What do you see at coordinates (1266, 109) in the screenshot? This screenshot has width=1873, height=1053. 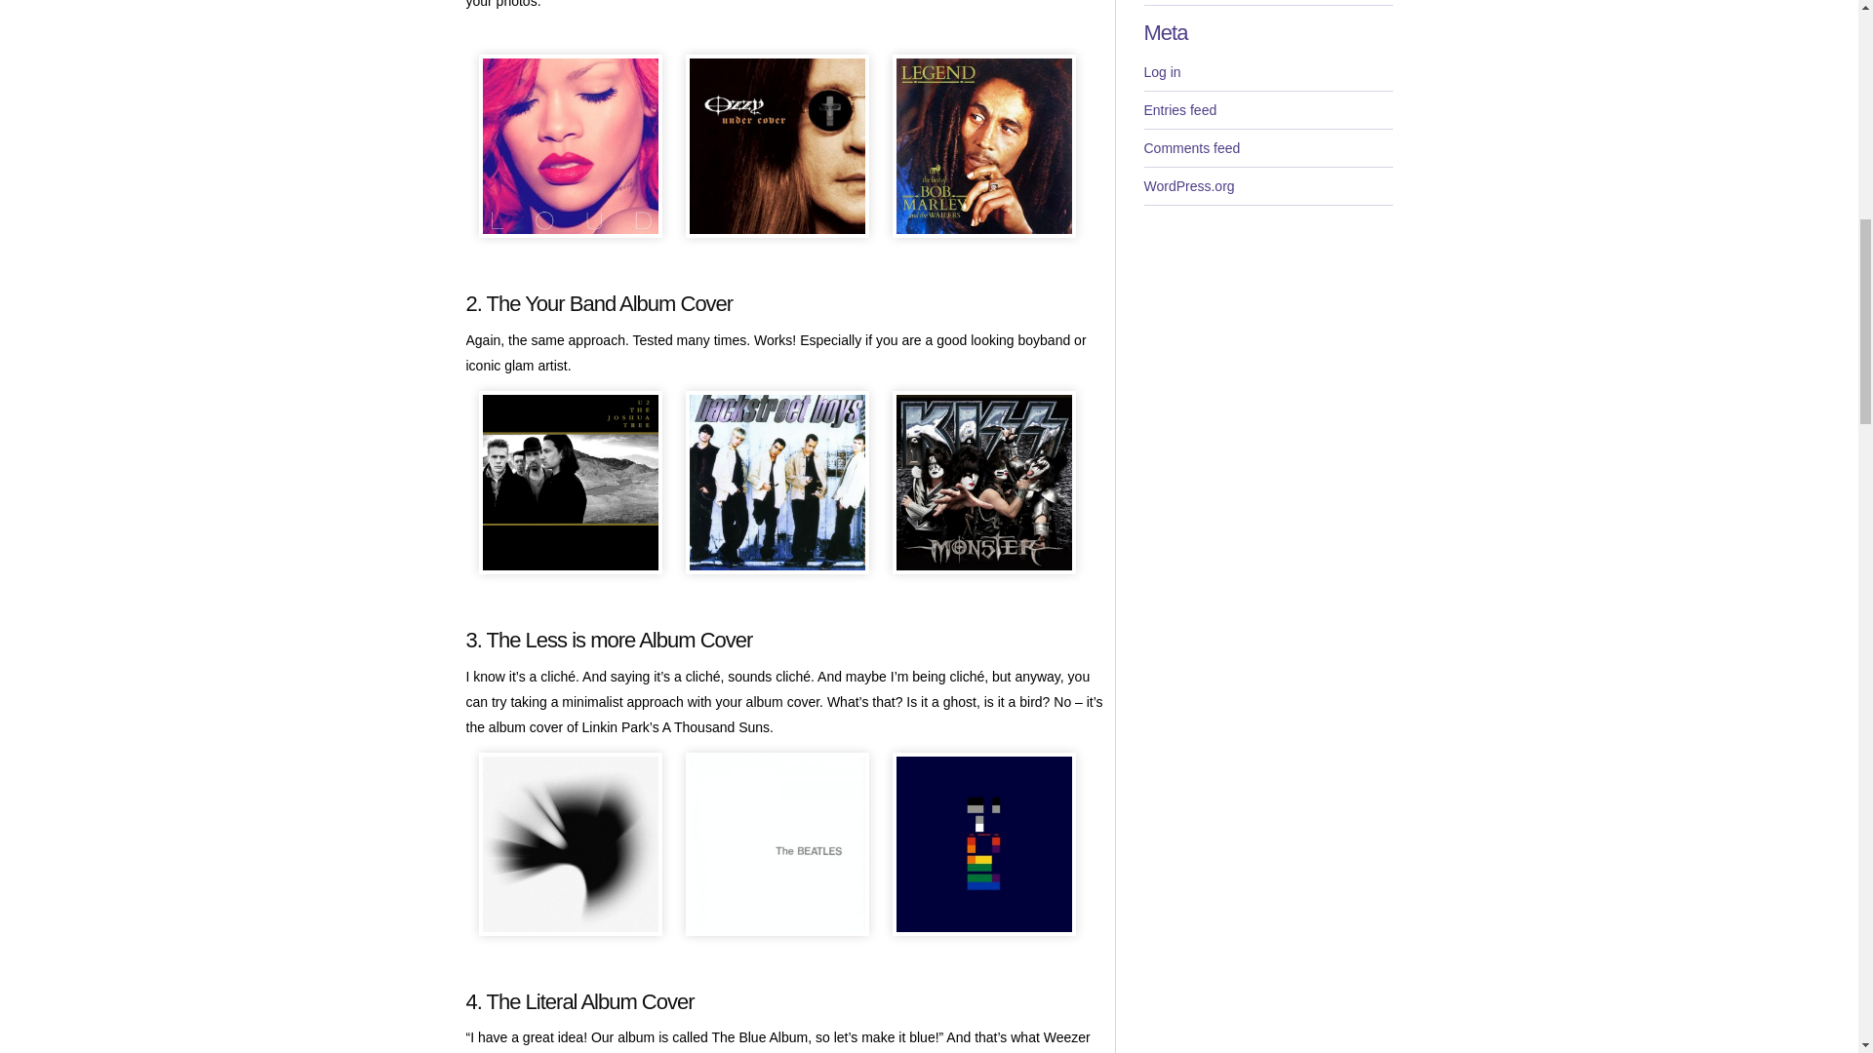 I see `Entries feed` at bounding box center [1266, 109].